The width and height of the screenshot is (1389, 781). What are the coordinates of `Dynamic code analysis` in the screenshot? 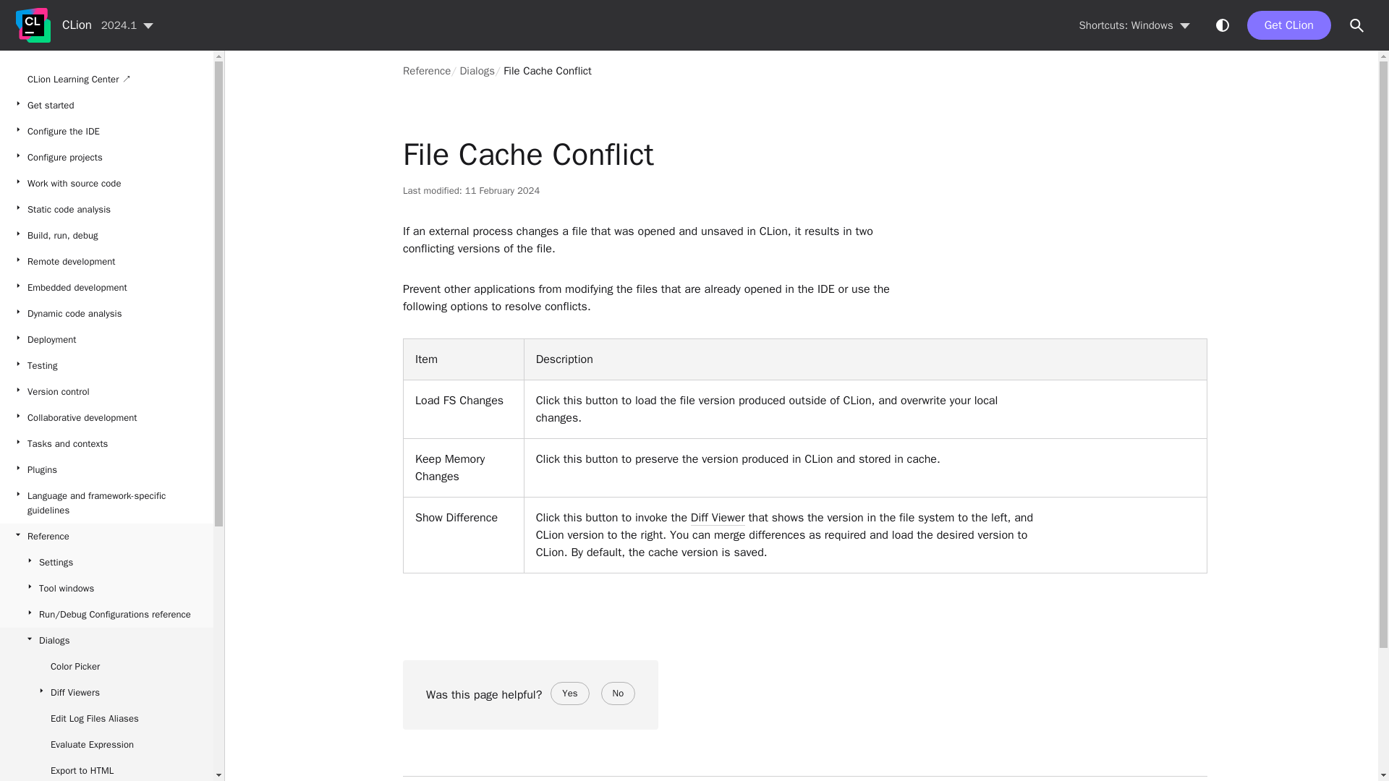 It's located at (107, 314).